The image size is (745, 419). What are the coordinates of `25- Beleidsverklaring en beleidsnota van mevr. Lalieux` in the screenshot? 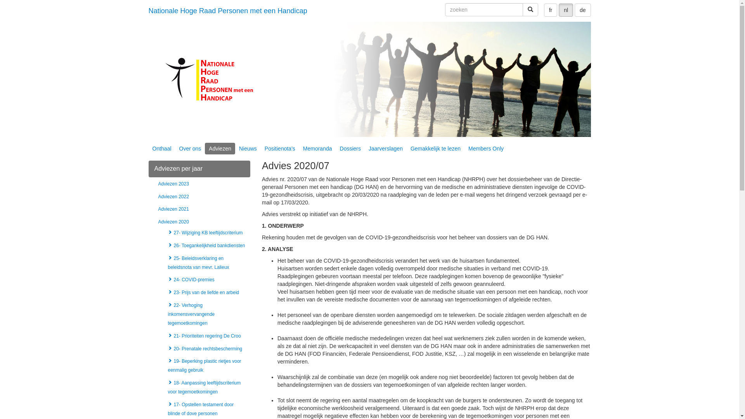 It's located at (198, 263).